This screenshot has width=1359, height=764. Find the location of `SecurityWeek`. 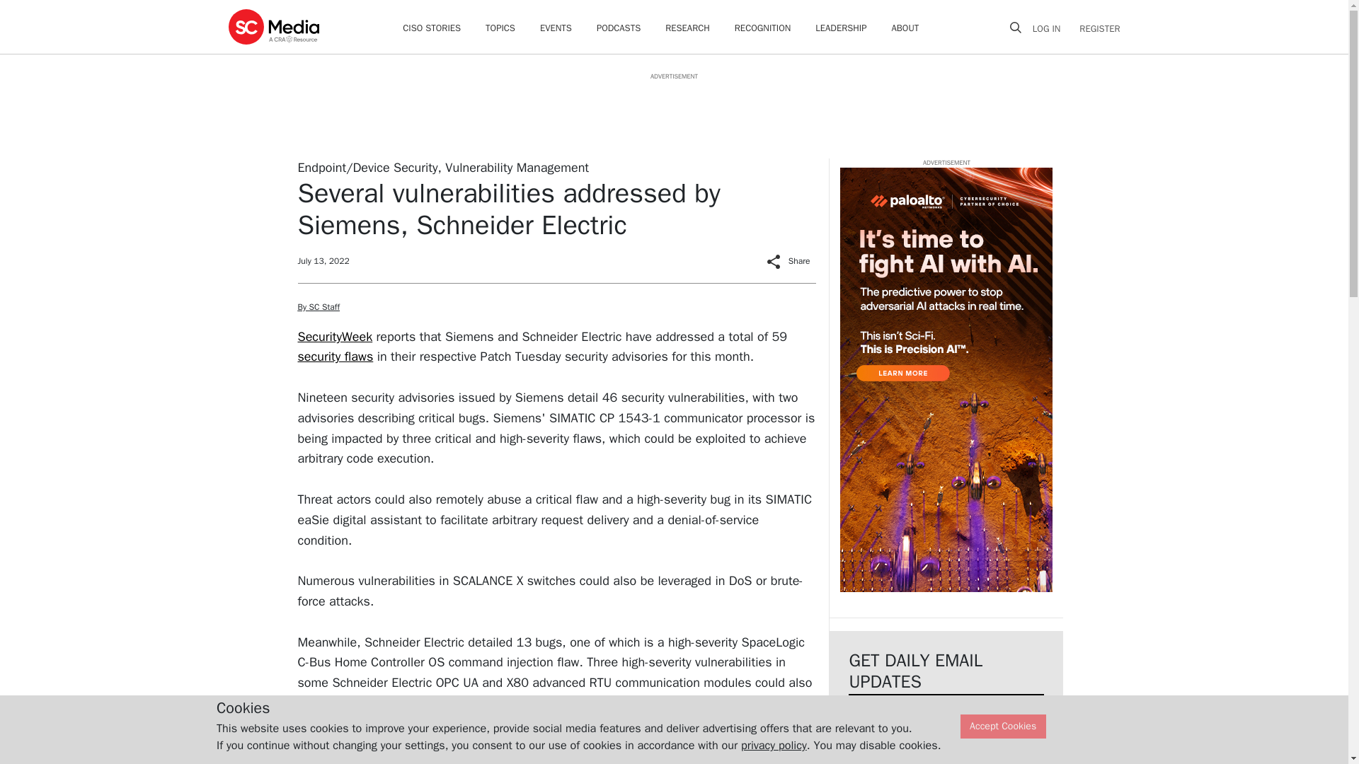

SecurityWeek is located at coordinates (335, 337).